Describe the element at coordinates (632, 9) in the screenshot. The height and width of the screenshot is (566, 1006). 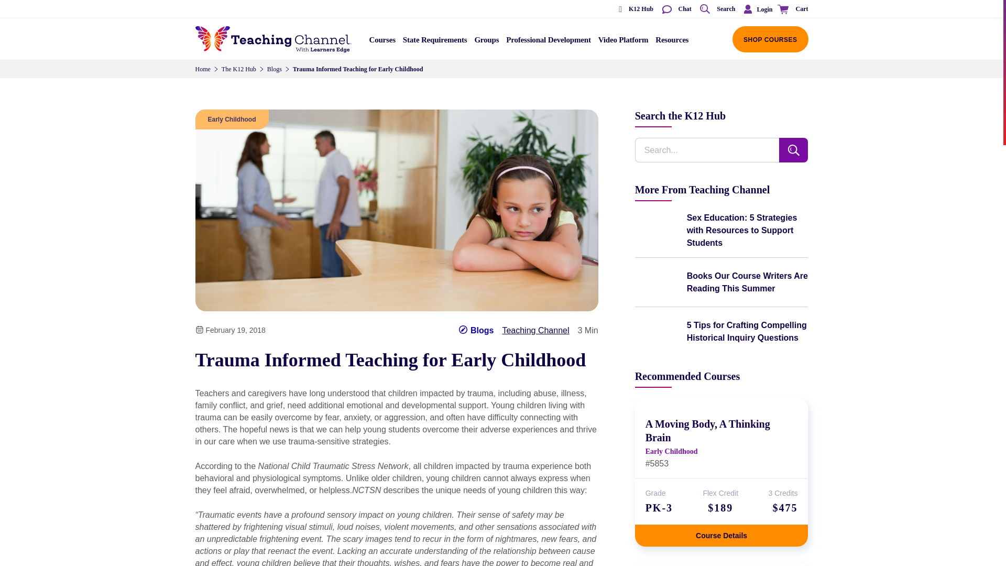
I see `K12 Hub` at that location.